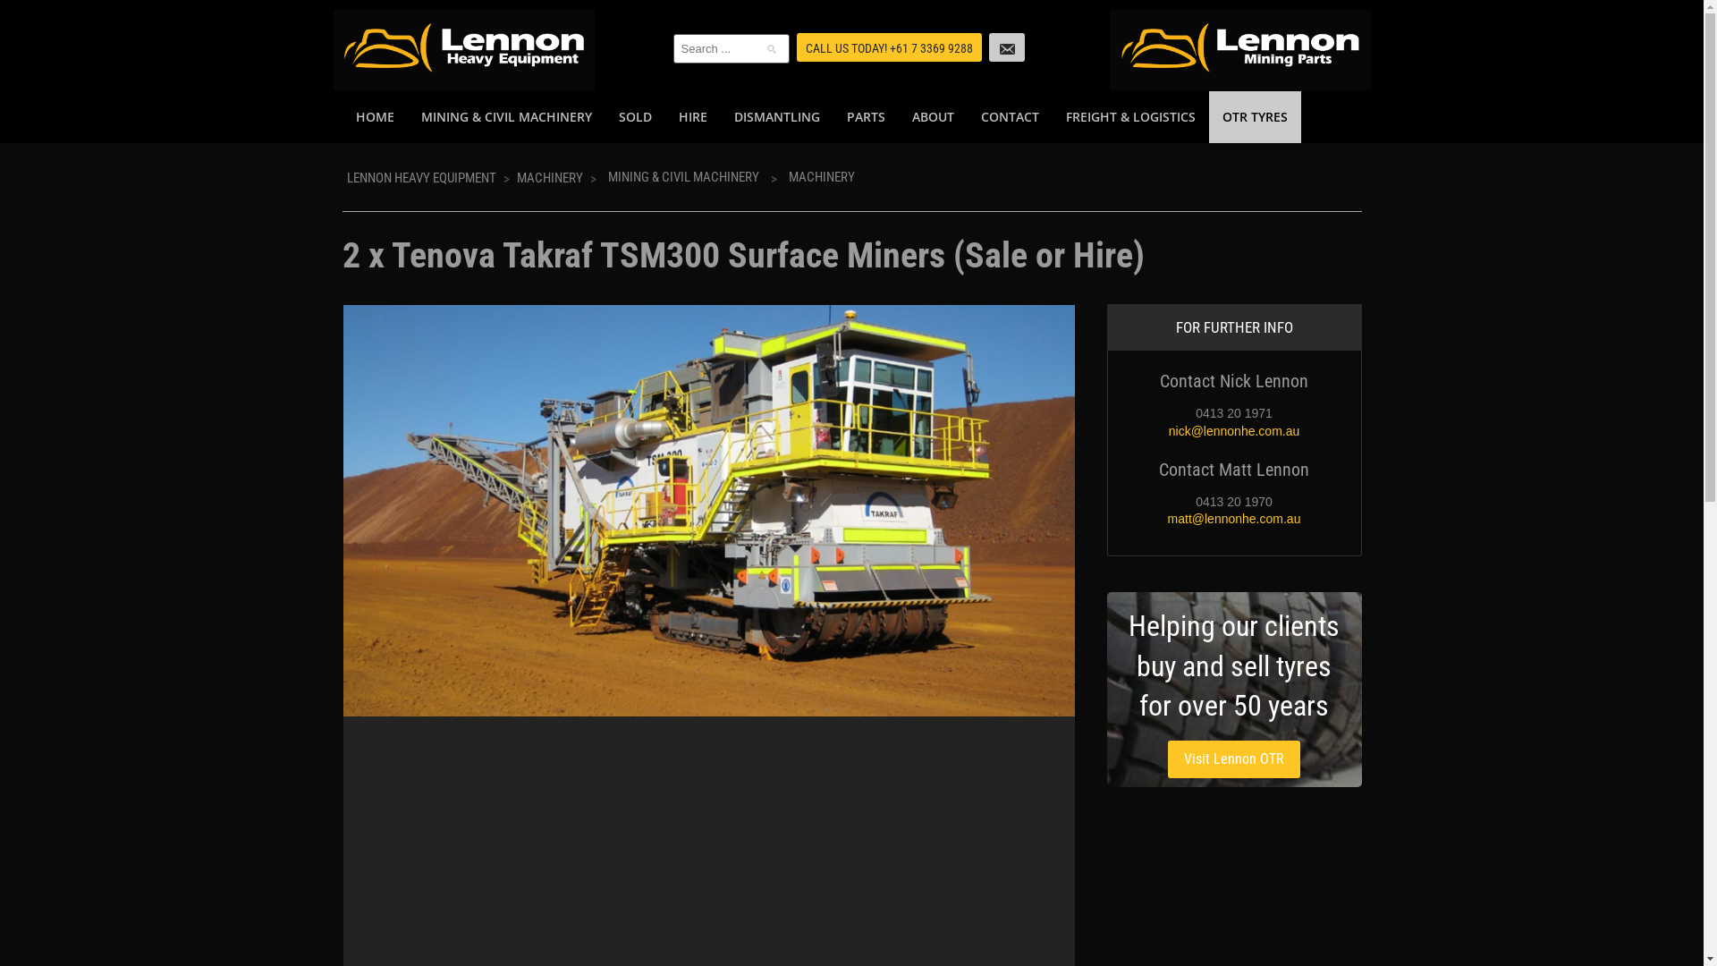 The height and width of the screenshot is (966, 1717). I want to click on MINING & CIVIL MACHINERY, so click(506, 117).